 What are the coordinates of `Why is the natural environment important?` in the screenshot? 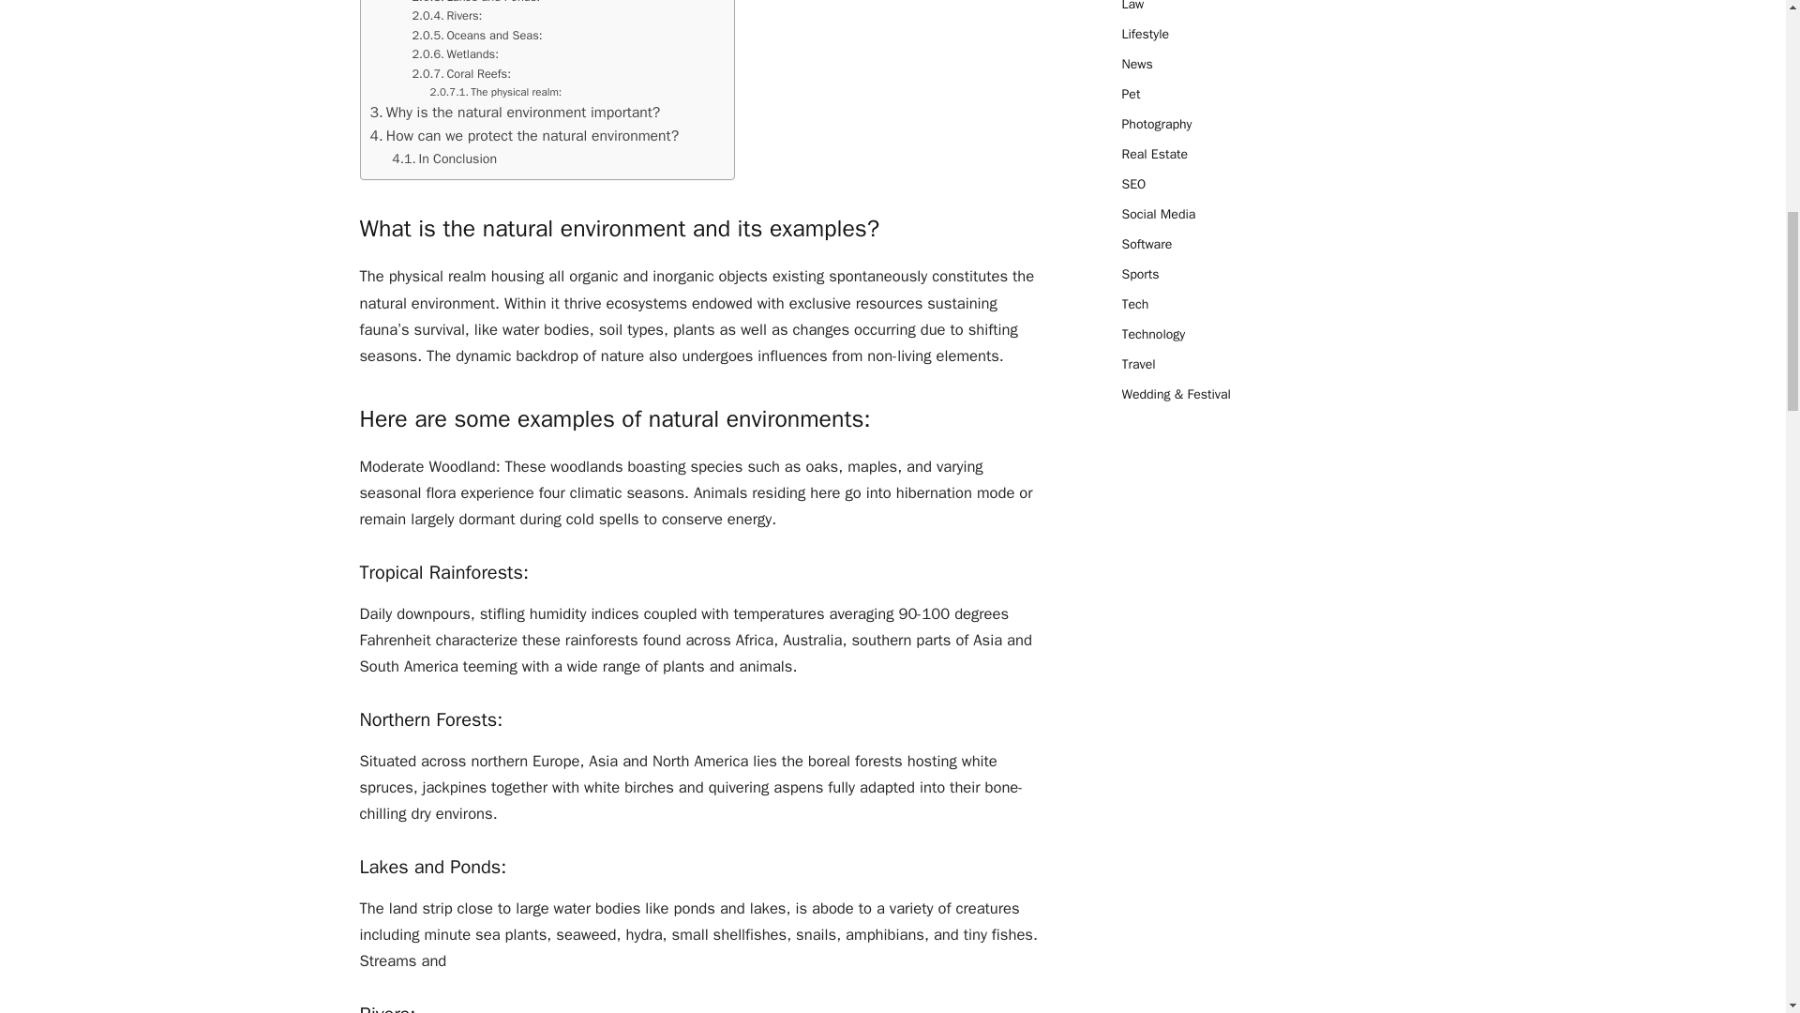 It's located at (514, 113).